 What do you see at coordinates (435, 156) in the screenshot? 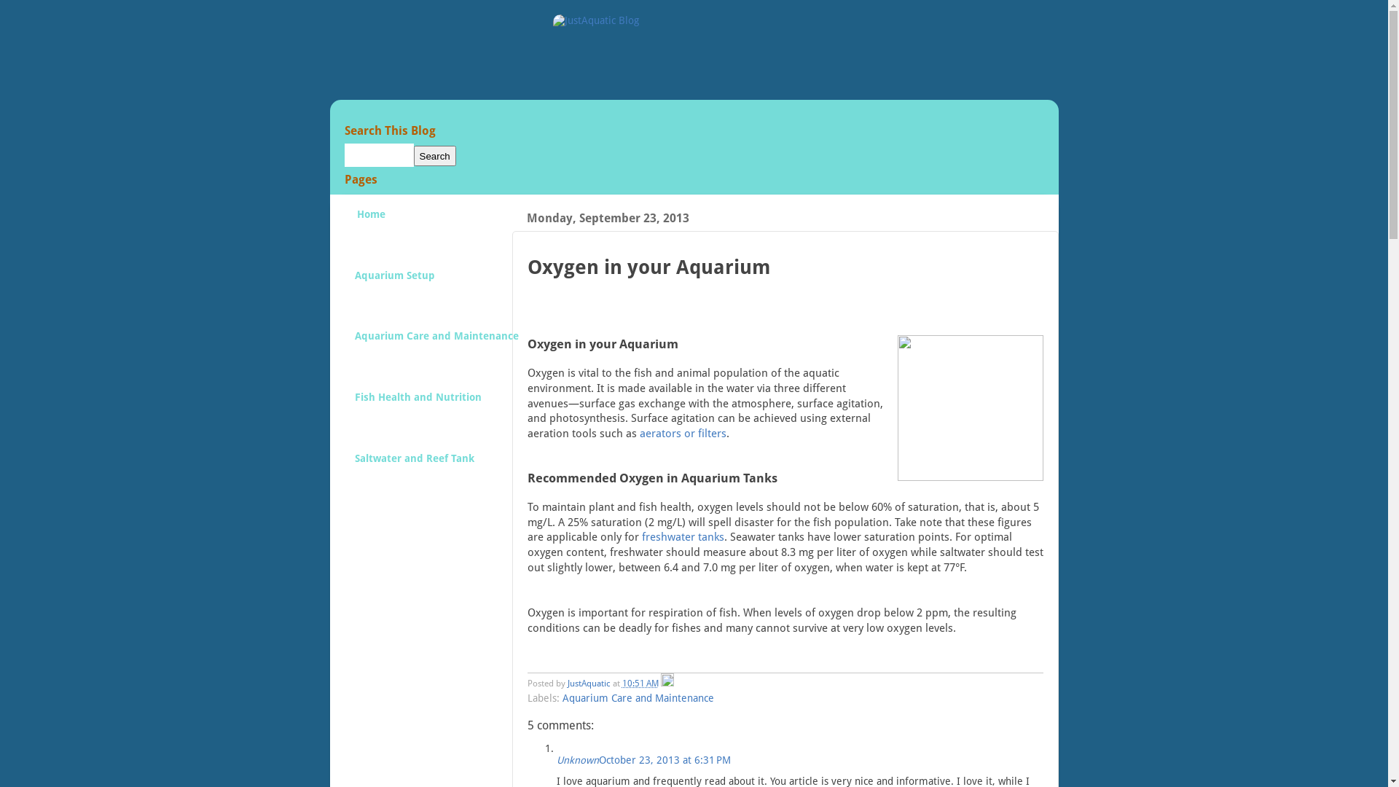
I see `search` at bounding box center [435, 156].